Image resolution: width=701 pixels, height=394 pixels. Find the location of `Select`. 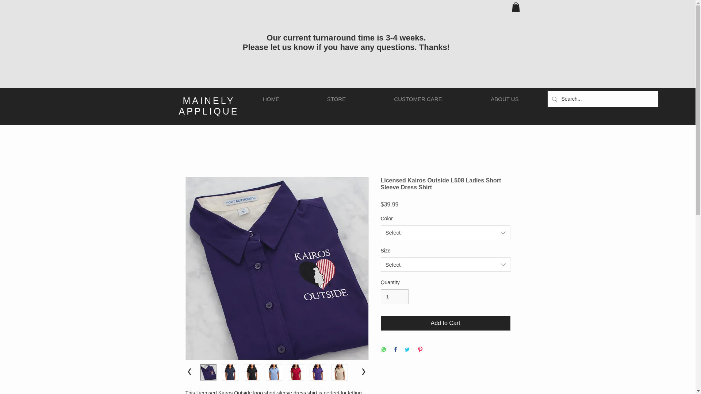

Select is located at coordinates (445, 264).